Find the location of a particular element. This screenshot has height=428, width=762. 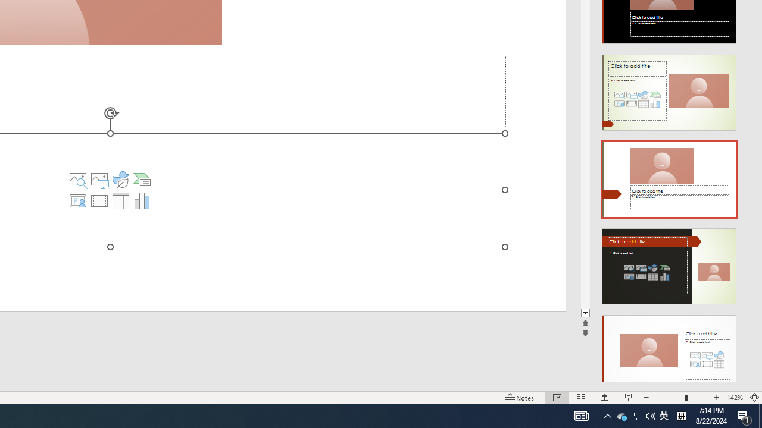

AutomationID: 4105 is located at coordinates (581, 416).